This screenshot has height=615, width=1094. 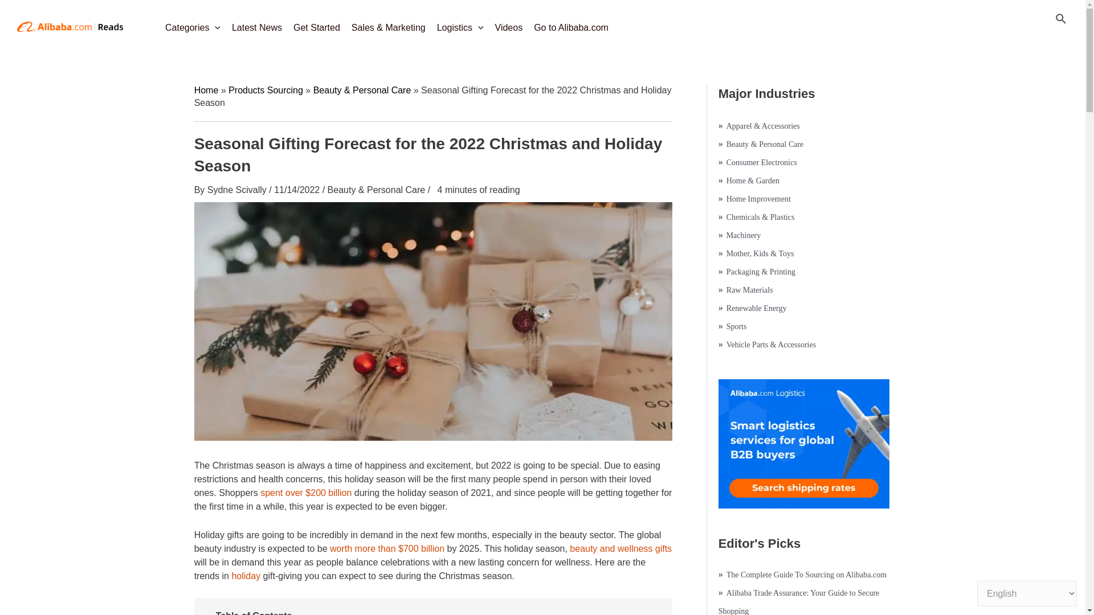 What do you see at coordinates (238, 190) in the screenshot?
I see `View all posts by Sydne Scivally` at bounding box center [238, 190].